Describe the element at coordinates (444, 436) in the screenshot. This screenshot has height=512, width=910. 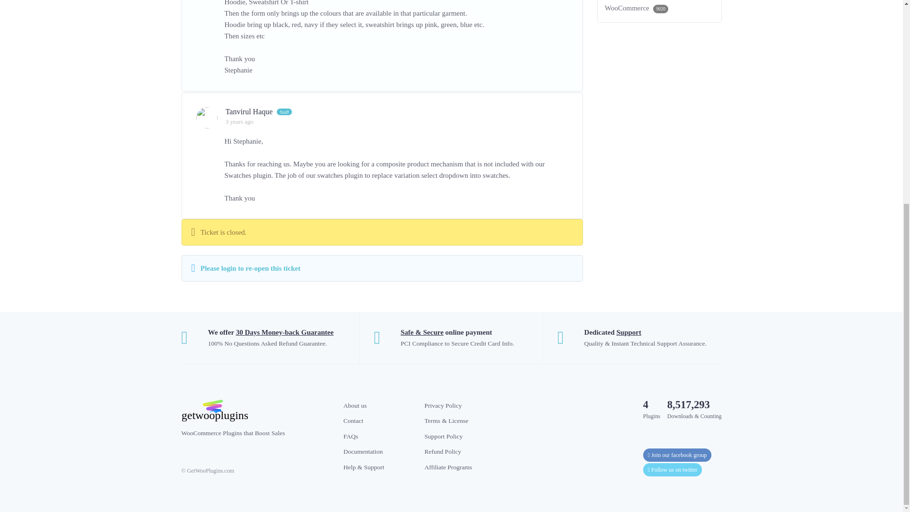
I see `Support Policy` at that location.